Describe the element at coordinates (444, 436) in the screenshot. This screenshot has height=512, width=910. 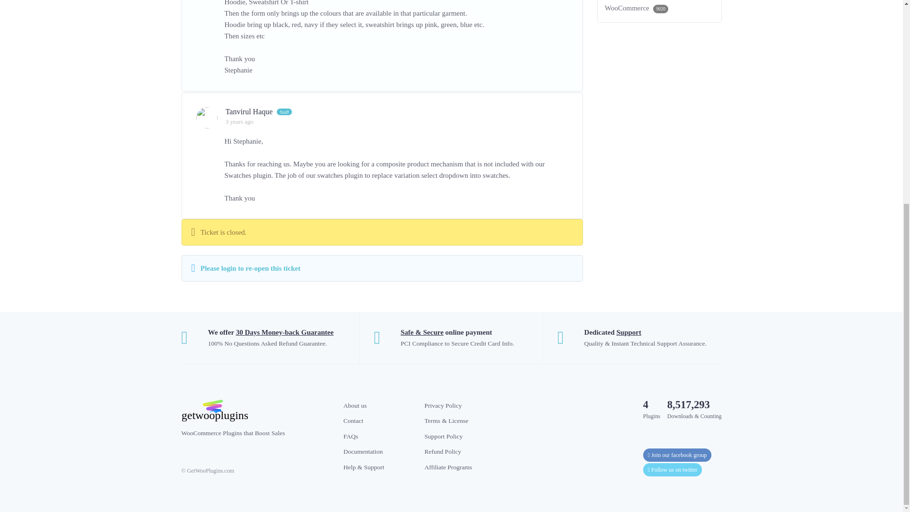
I see `Support Policy` at that location.